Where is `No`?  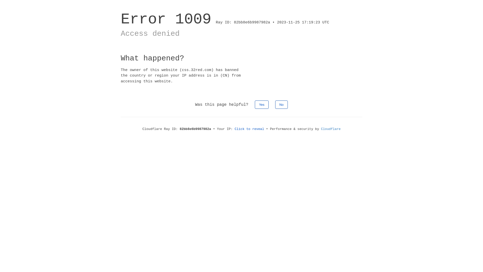 No is located at coordinates (282, 105).